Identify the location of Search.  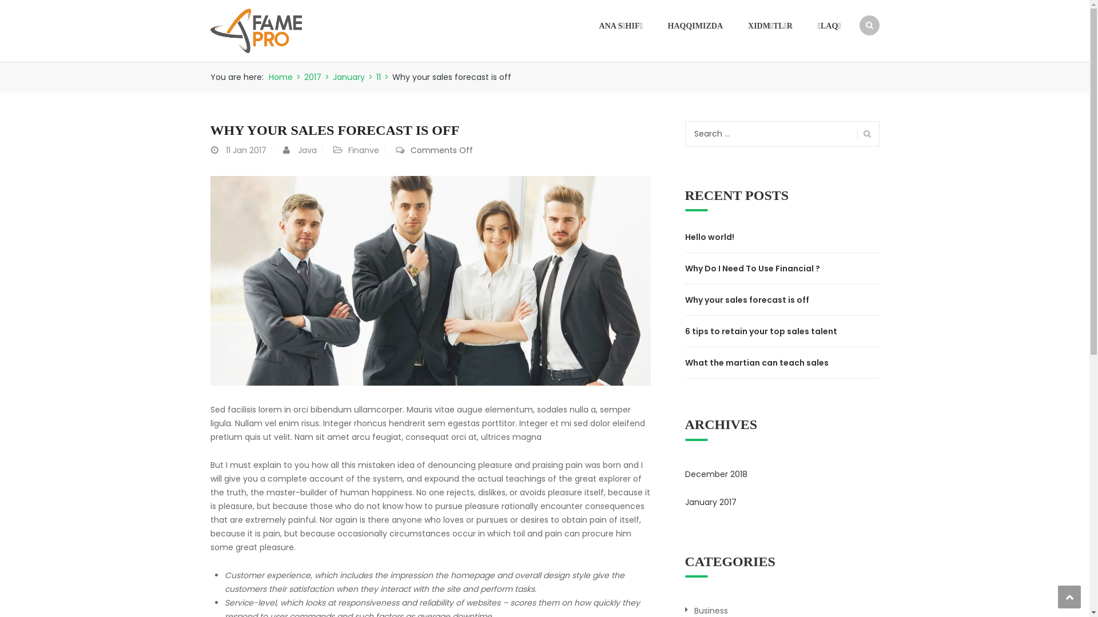
(864, 70).